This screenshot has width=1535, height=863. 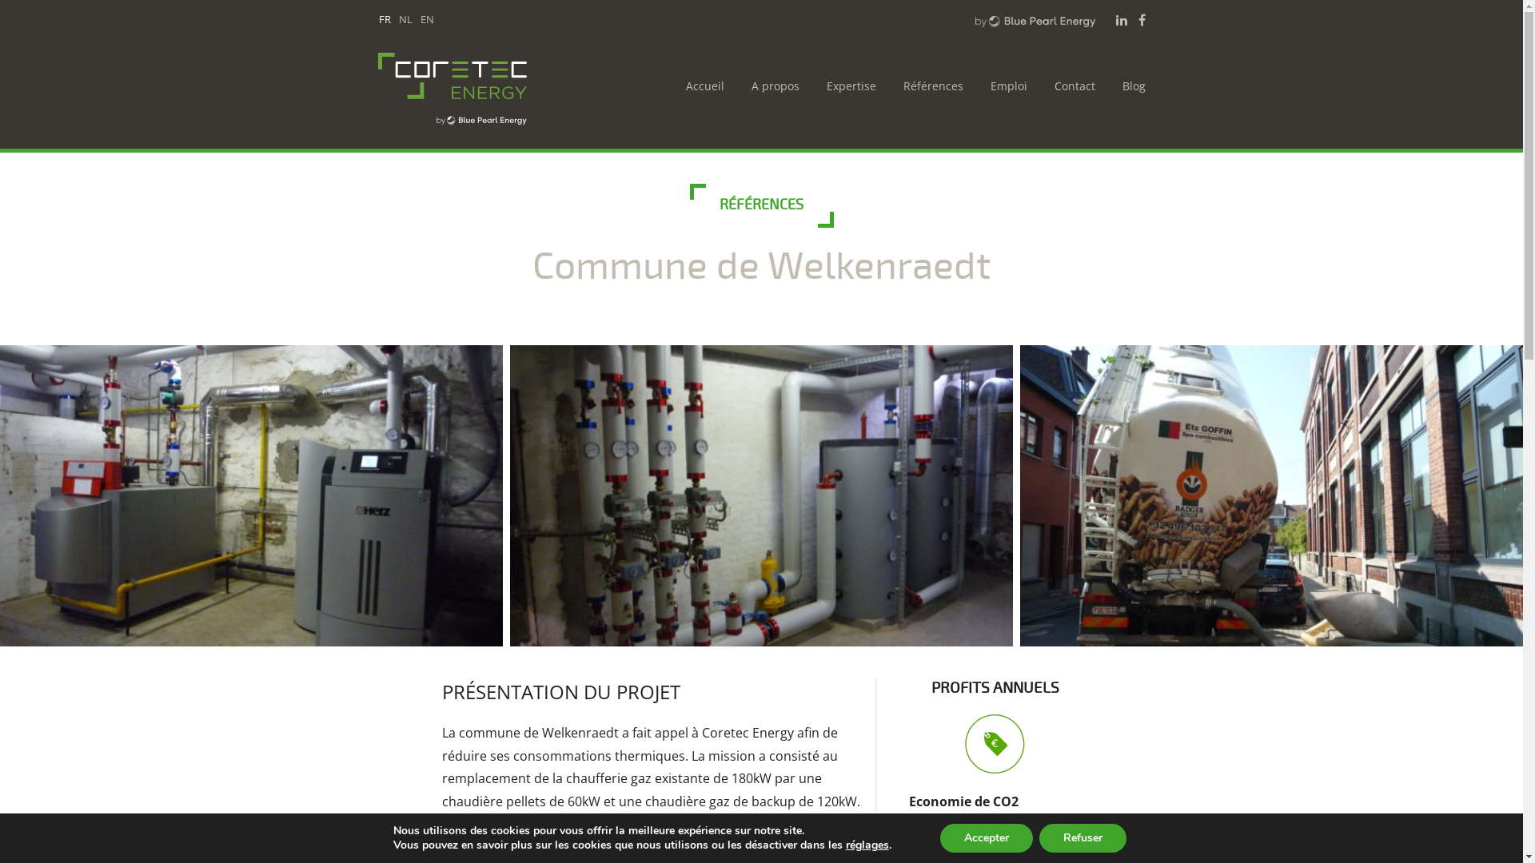 What do you see at coordinates (1122, 20) in the screenshot?
I see `Linkedin` at bounding box center [1122, 20].